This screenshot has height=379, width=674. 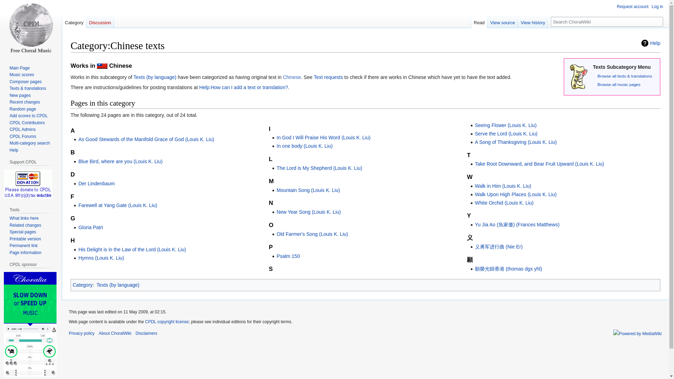 What do you see at coordinates (91, 227) in the screenshot?
I see `Gloria Patri` at bounding box center [91, 227].